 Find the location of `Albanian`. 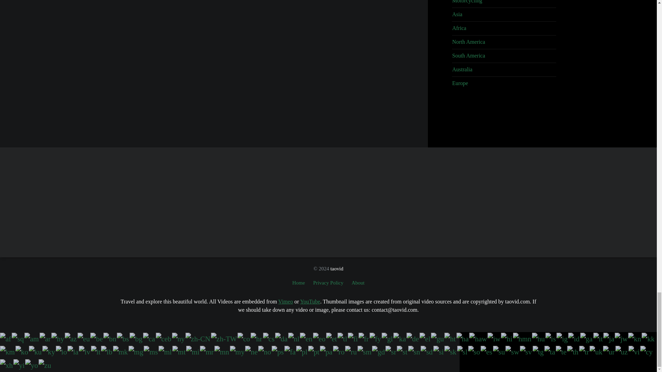

Albanian is located at coordinates (18, 338).